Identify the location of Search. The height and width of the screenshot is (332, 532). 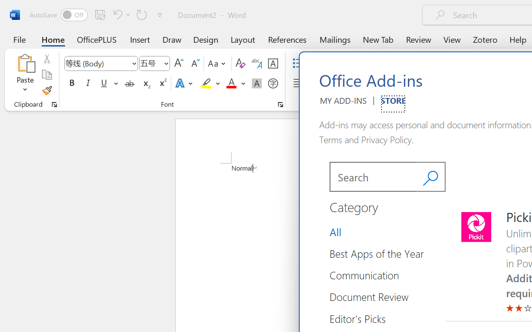
(372, 177).